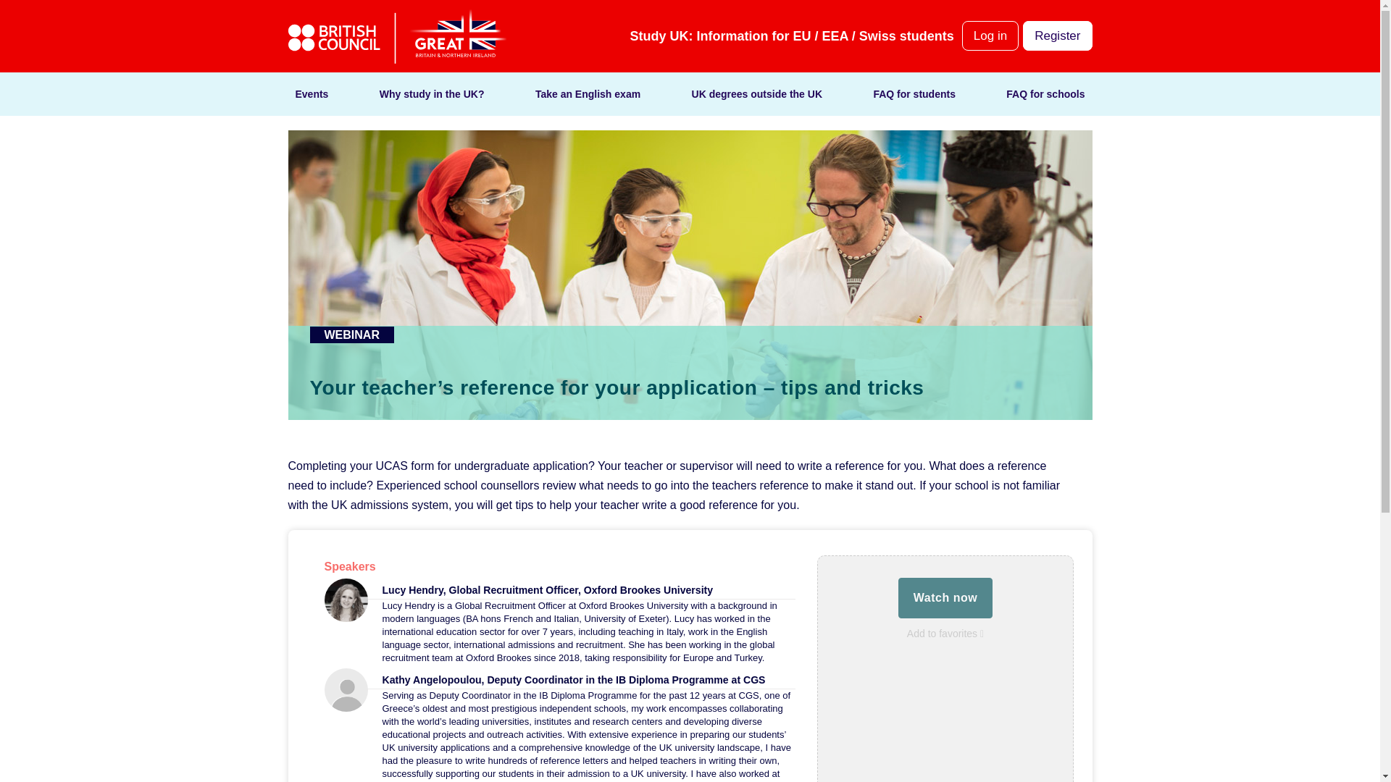 Image resolution: width=1391 pixels, height=782 pixels. I want to click on FAQ for schools, so click(1045, 94).